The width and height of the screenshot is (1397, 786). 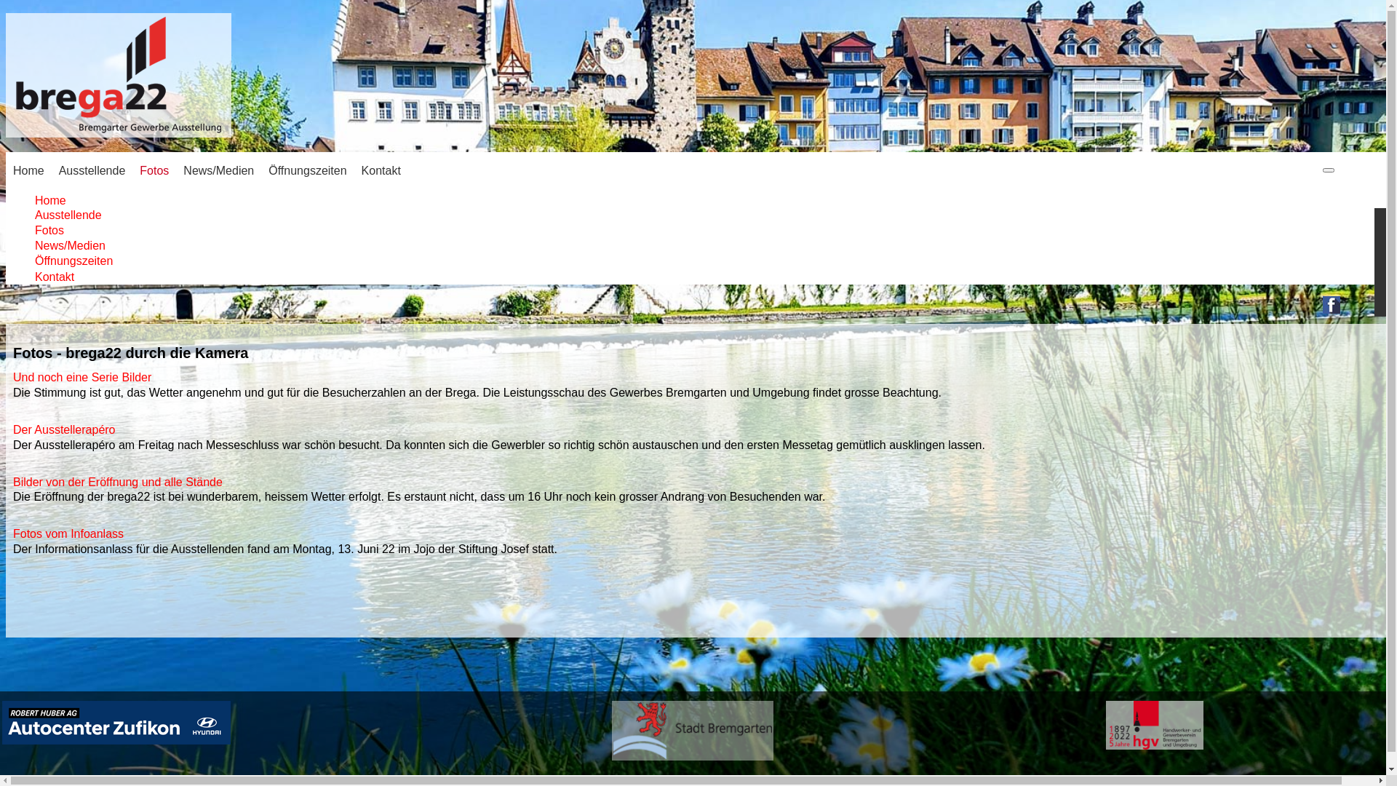 What do you see at coordinates (1332, 305) in the screenshot?
I see `facebook-icon` at bounding box center [1332, 305].